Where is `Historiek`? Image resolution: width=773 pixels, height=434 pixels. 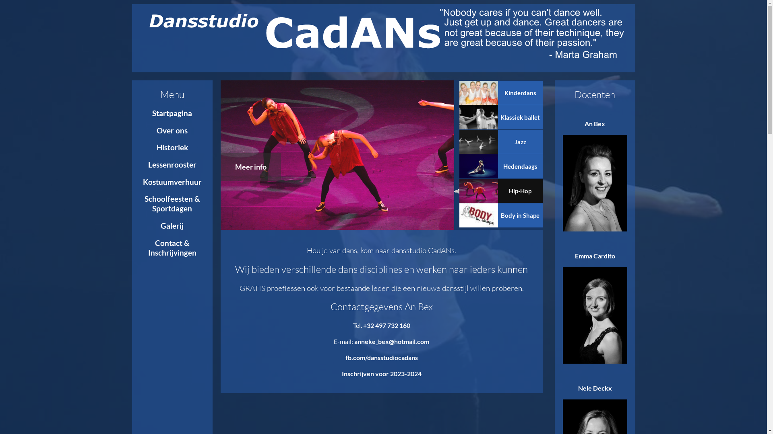
Historiek is located at coordinates (172, 147).